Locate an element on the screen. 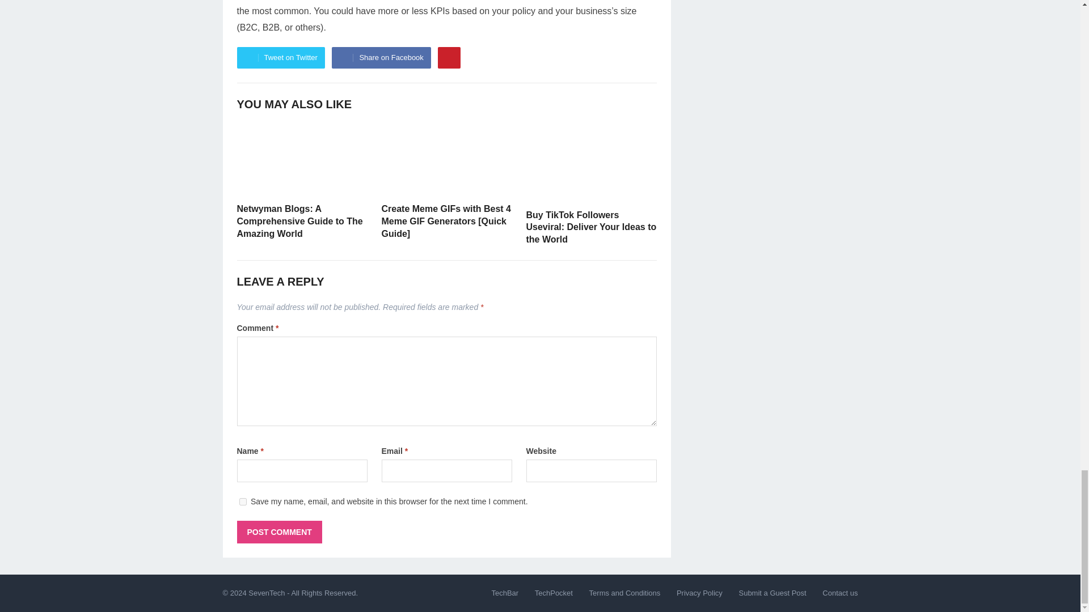  Tweet on Twitter is located at coordinates (281, 58).